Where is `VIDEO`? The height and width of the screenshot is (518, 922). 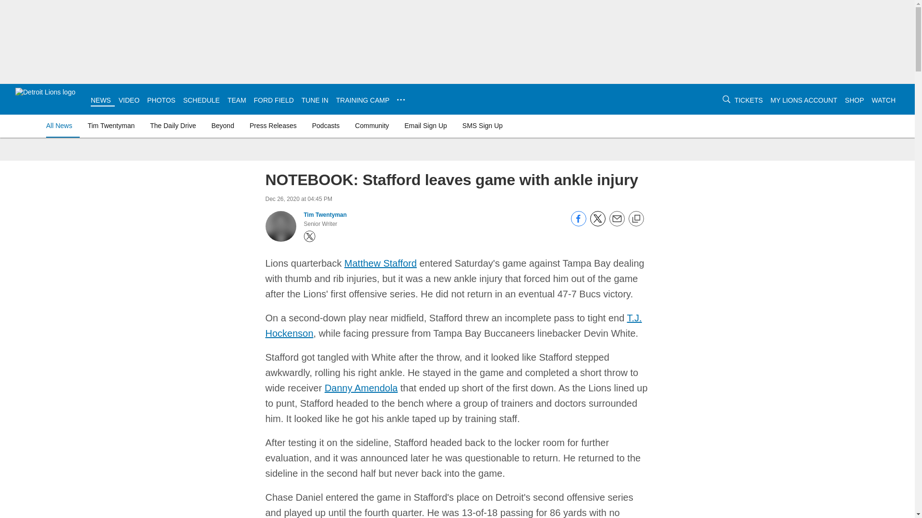
VIDEO is located at coordinates (129, 100).